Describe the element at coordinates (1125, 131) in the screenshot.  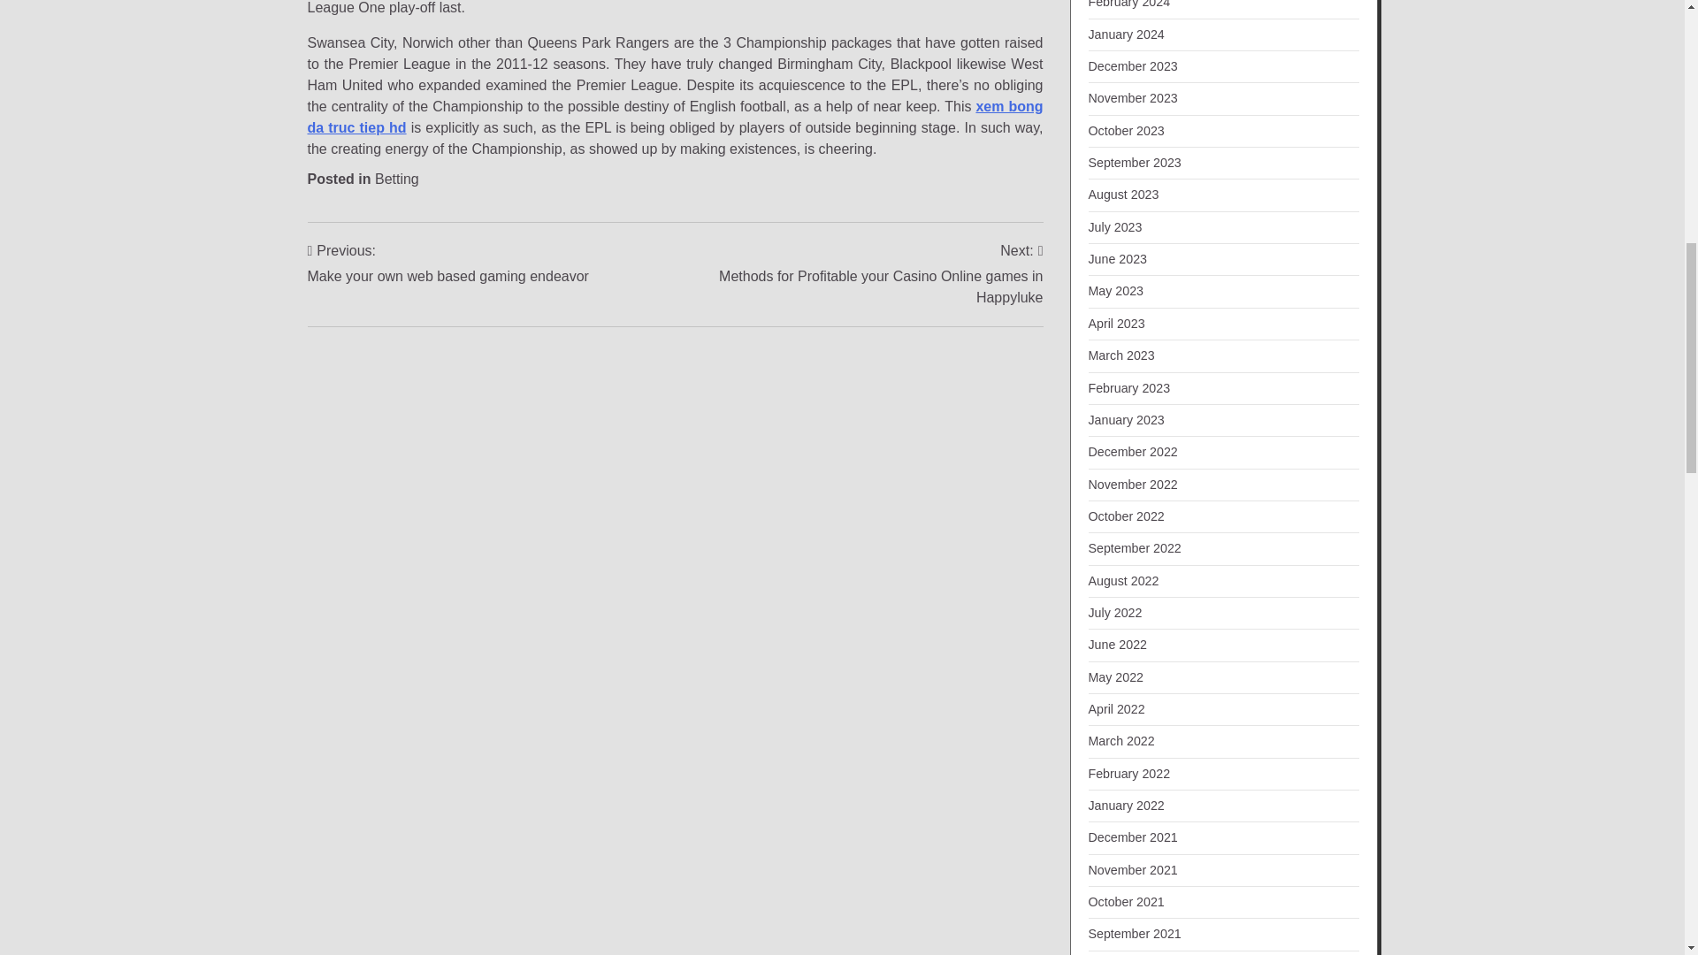
I see `October 2023` at that location.